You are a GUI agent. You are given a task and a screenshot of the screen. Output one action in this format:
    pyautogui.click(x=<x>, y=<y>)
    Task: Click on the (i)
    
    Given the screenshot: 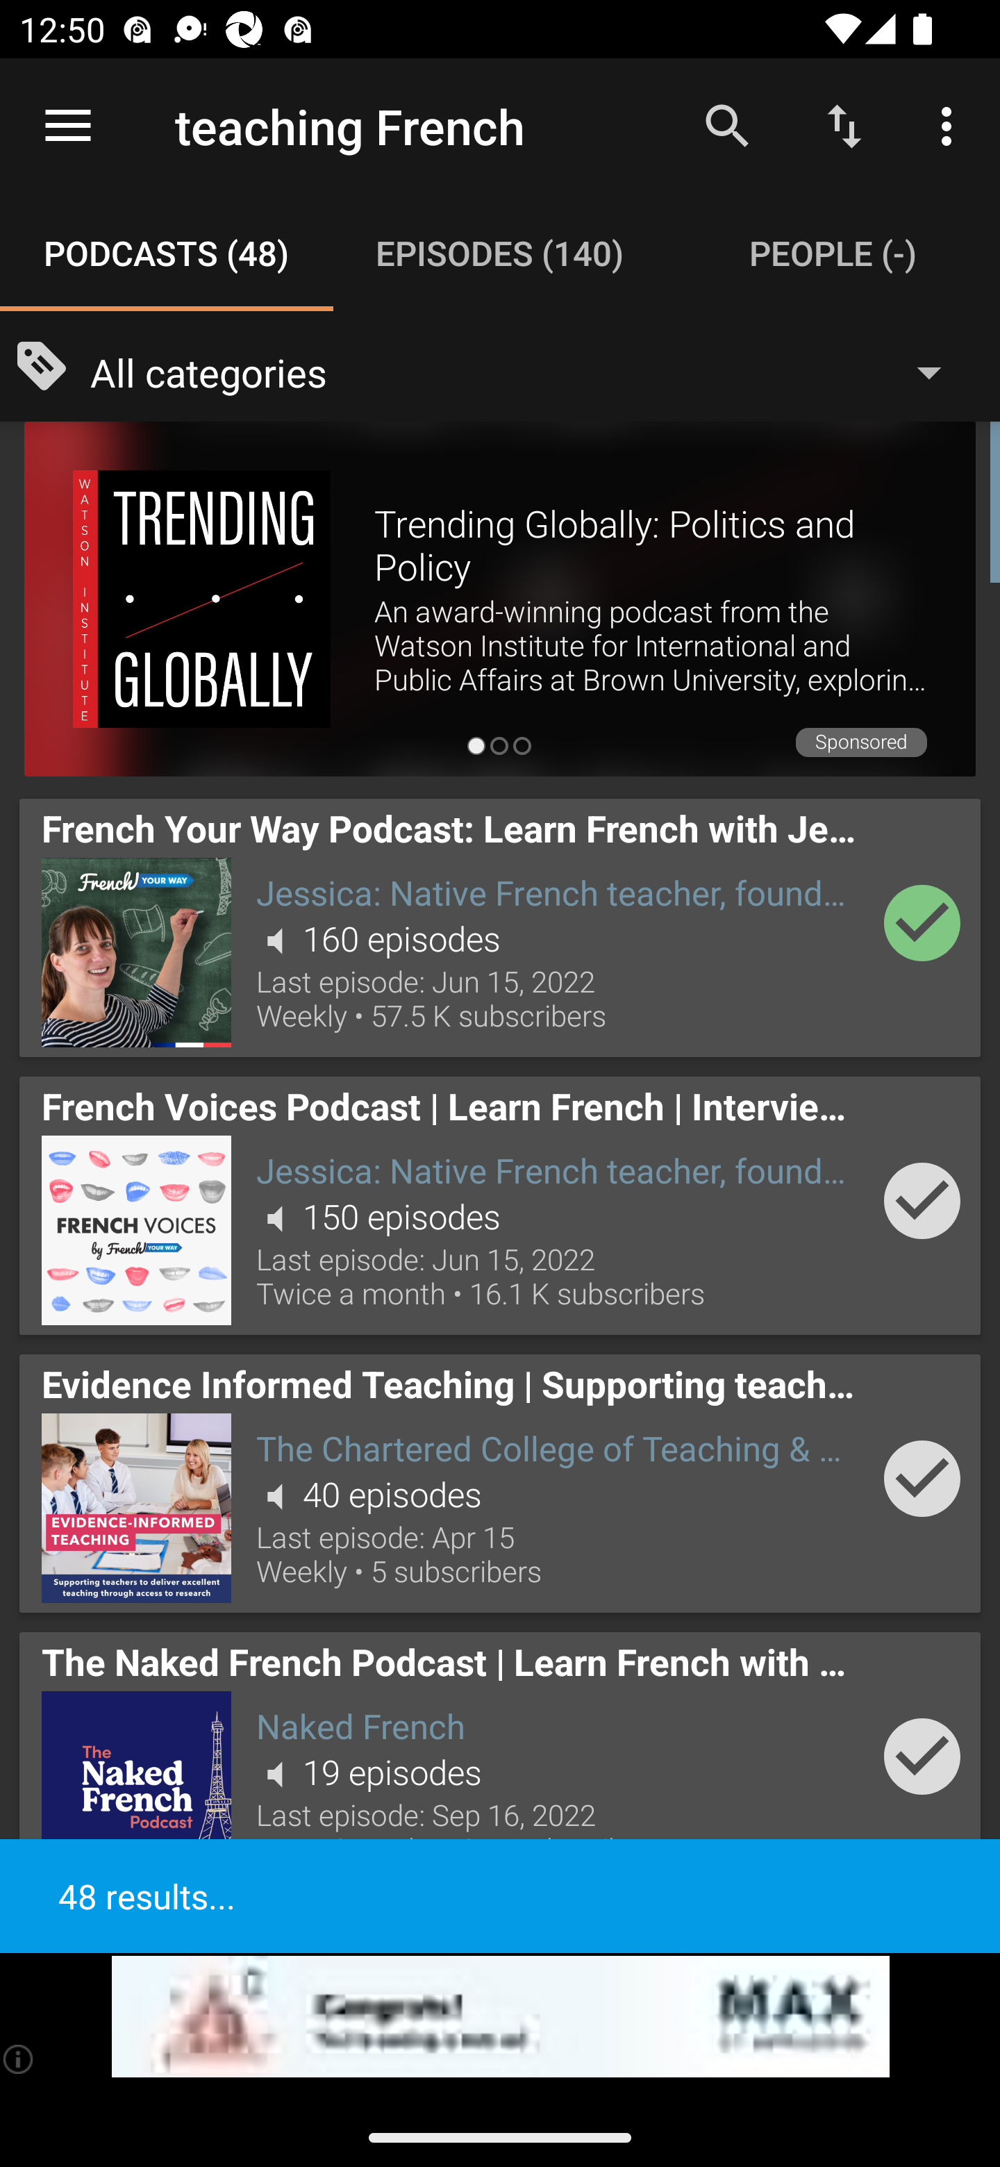 What is the action you would take?
    pyautogui.click(x=19, y=2059)
    